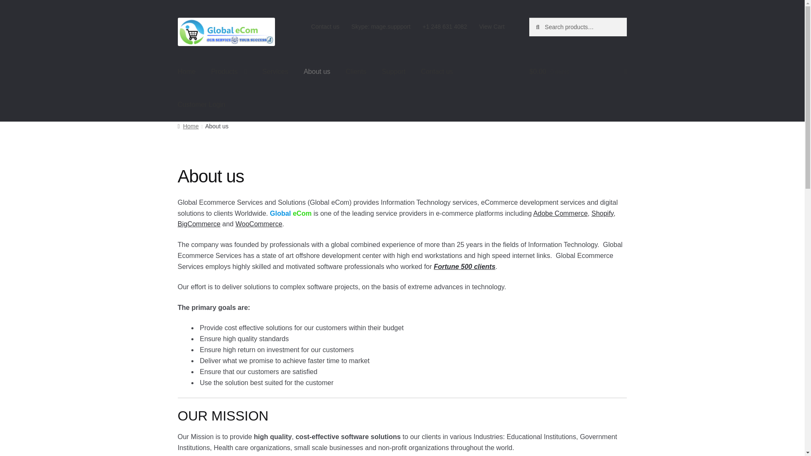  I want to click on View your shopping cart, so click(578, 72).